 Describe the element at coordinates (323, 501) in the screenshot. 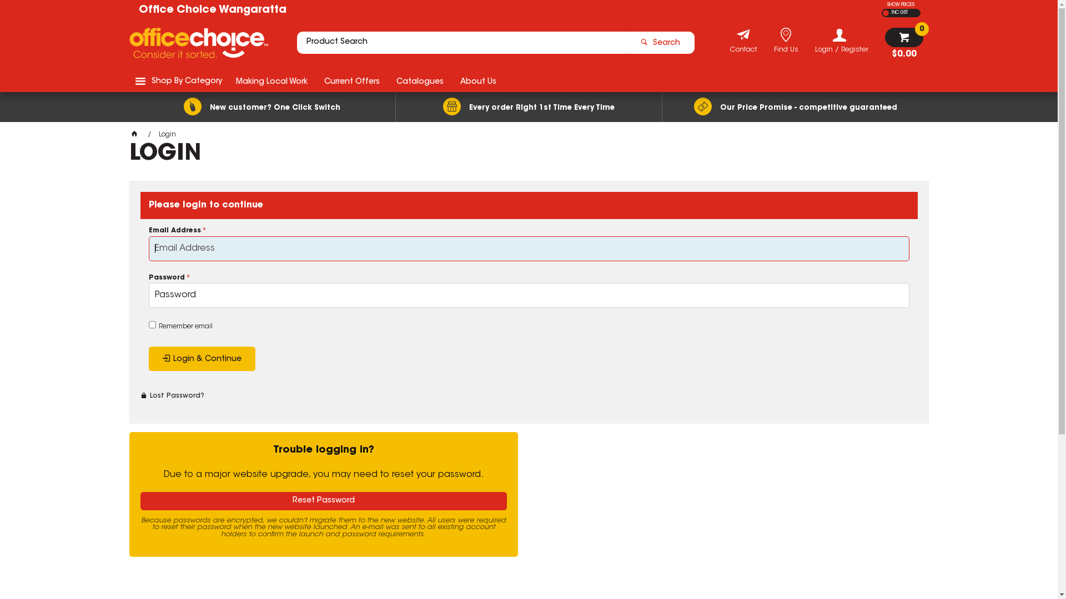

I see `Reset Password` at that location.